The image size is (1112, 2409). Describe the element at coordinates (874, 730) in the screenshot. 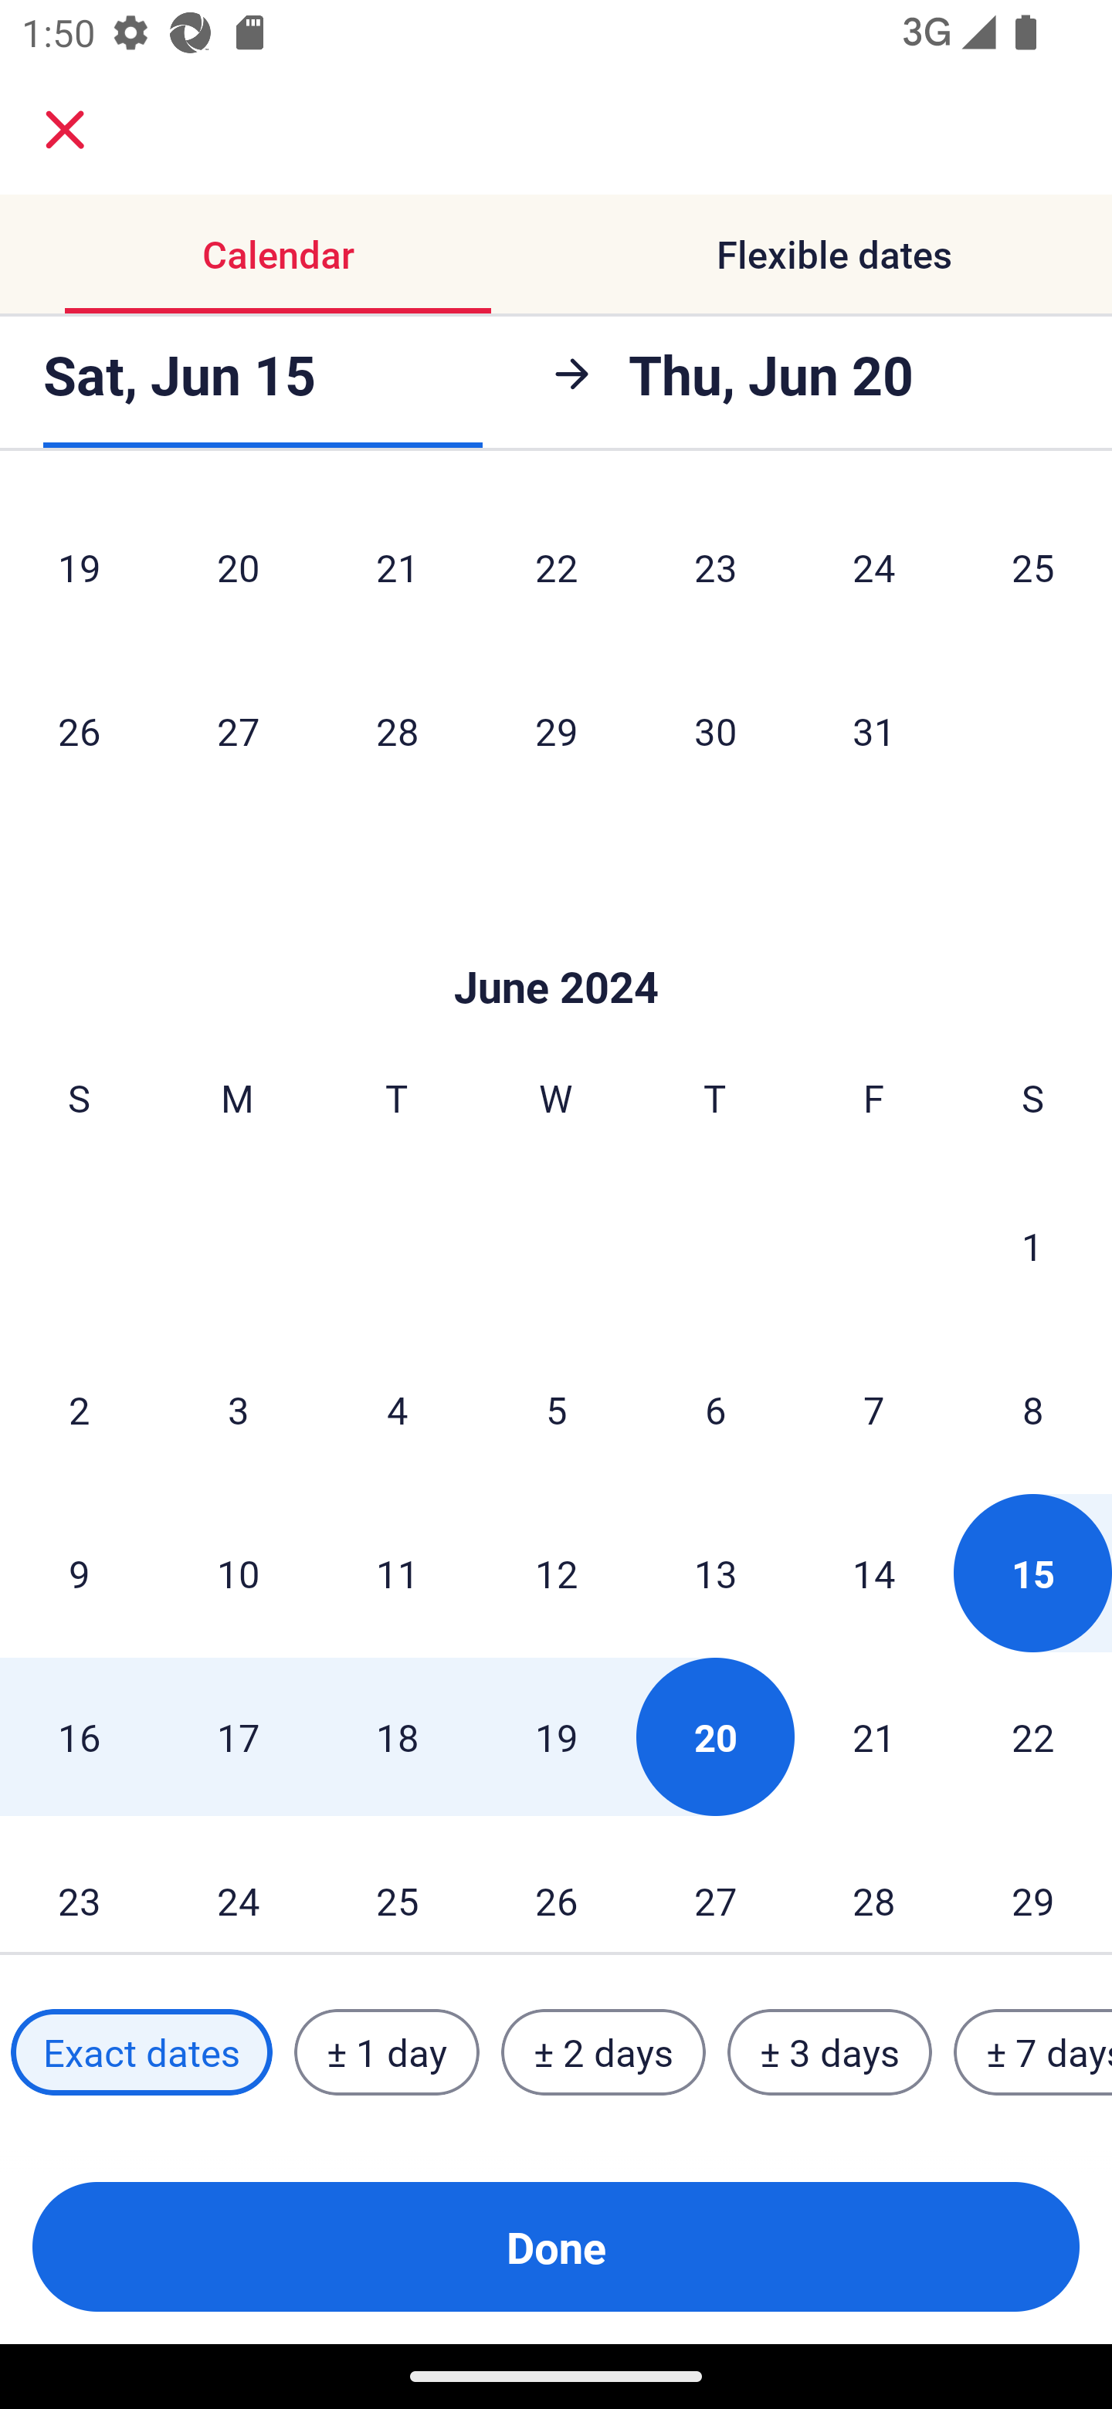

I see `31 Friday, May 31, 2024` at that location.